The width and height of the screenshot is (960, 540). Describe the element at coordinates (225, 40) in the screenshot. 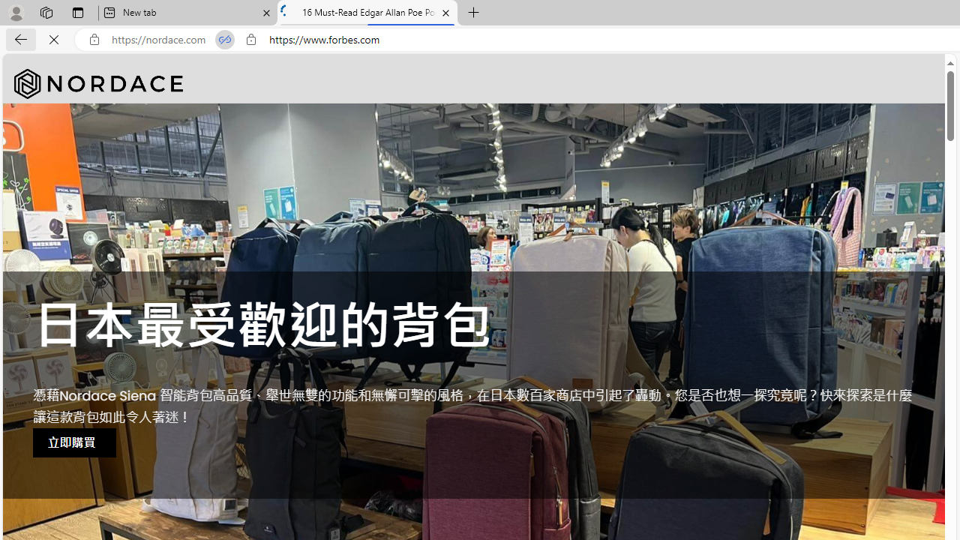

I see `Tabs in split screen` at that location.